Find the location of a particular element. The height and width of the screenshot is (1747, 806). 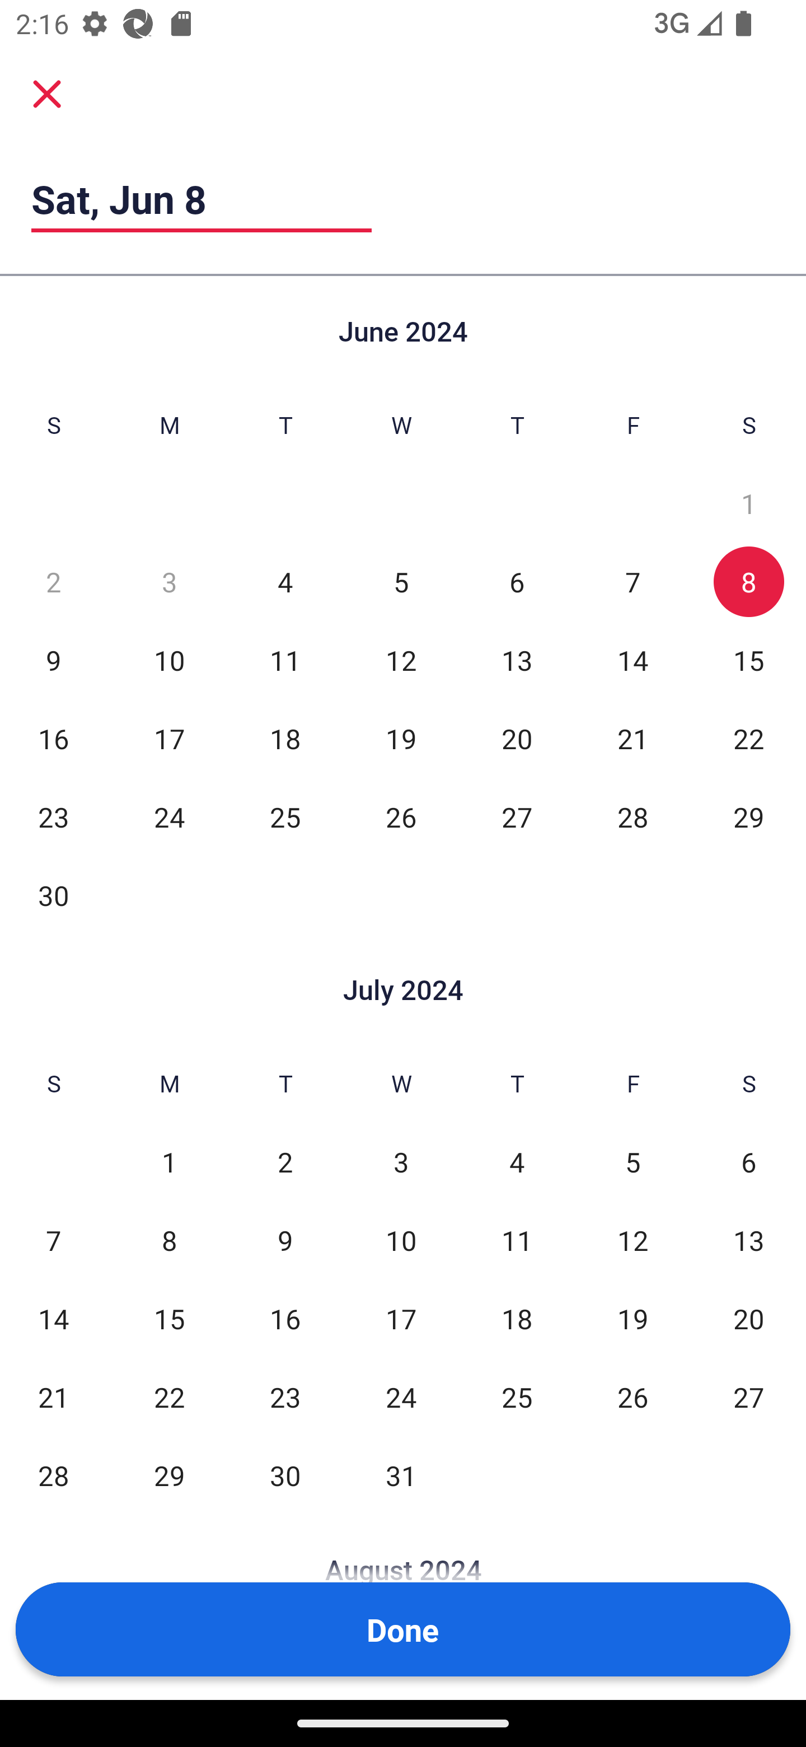

27 Thu, Jun 27, Not Selected is located at coordinates (517, 816).